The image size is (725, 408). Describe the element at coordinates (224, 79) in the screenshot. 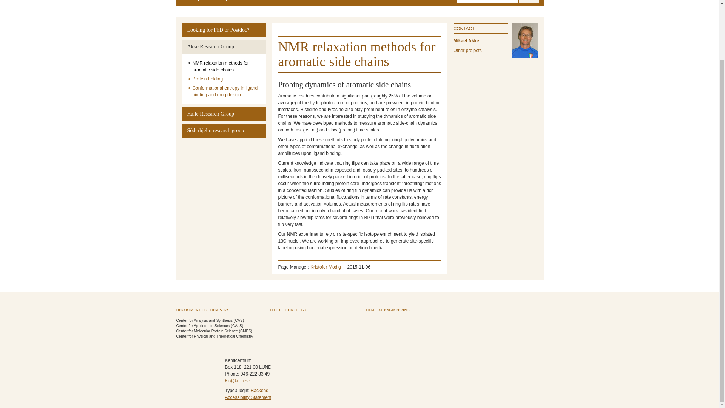

I see `Protein Folding` at that location.